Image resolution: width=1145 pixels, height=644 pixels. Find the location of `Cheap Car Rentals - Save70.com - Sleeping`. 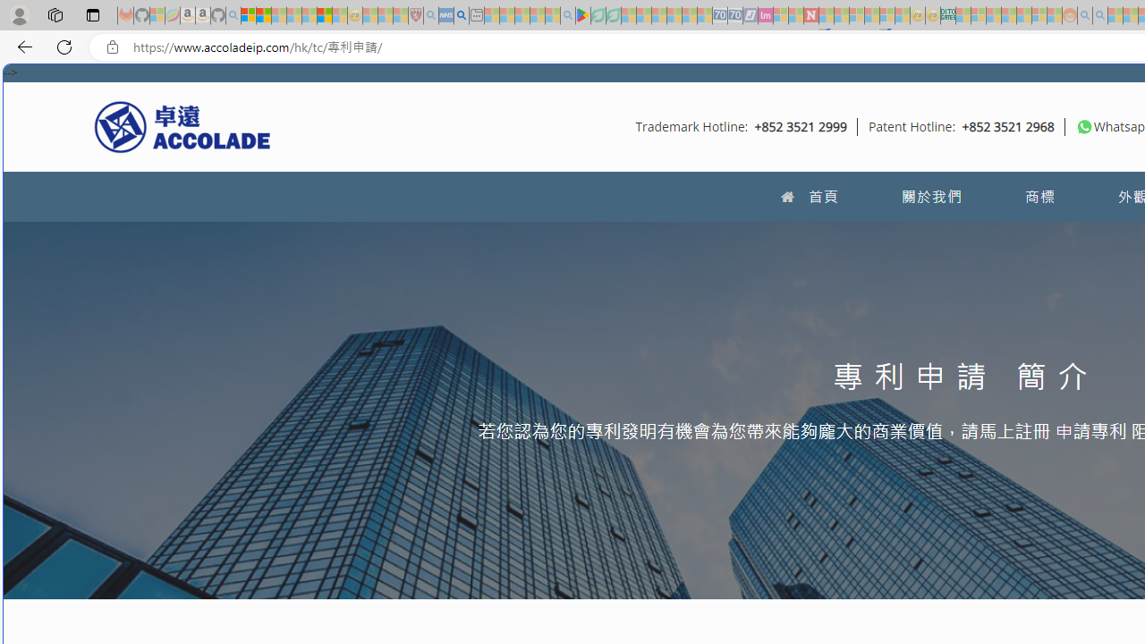

Cheap Car Rentals - Save70.com - Sleeping is located at coordinates (719, 16).